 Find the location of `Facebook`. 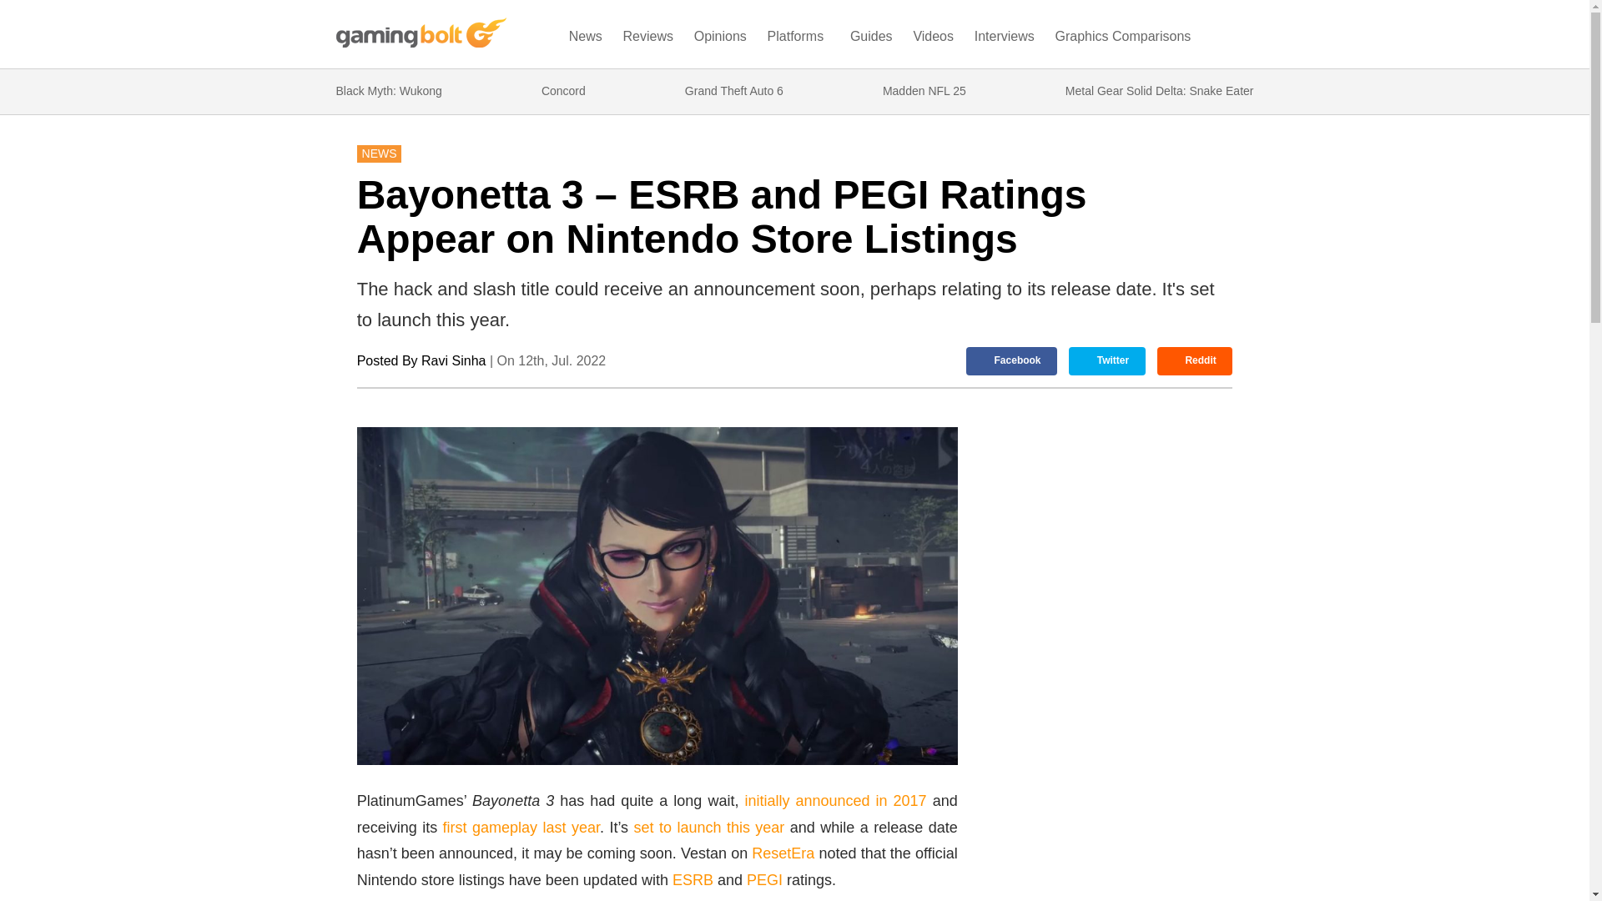

Facebook is located at coordinates (1011, 360).